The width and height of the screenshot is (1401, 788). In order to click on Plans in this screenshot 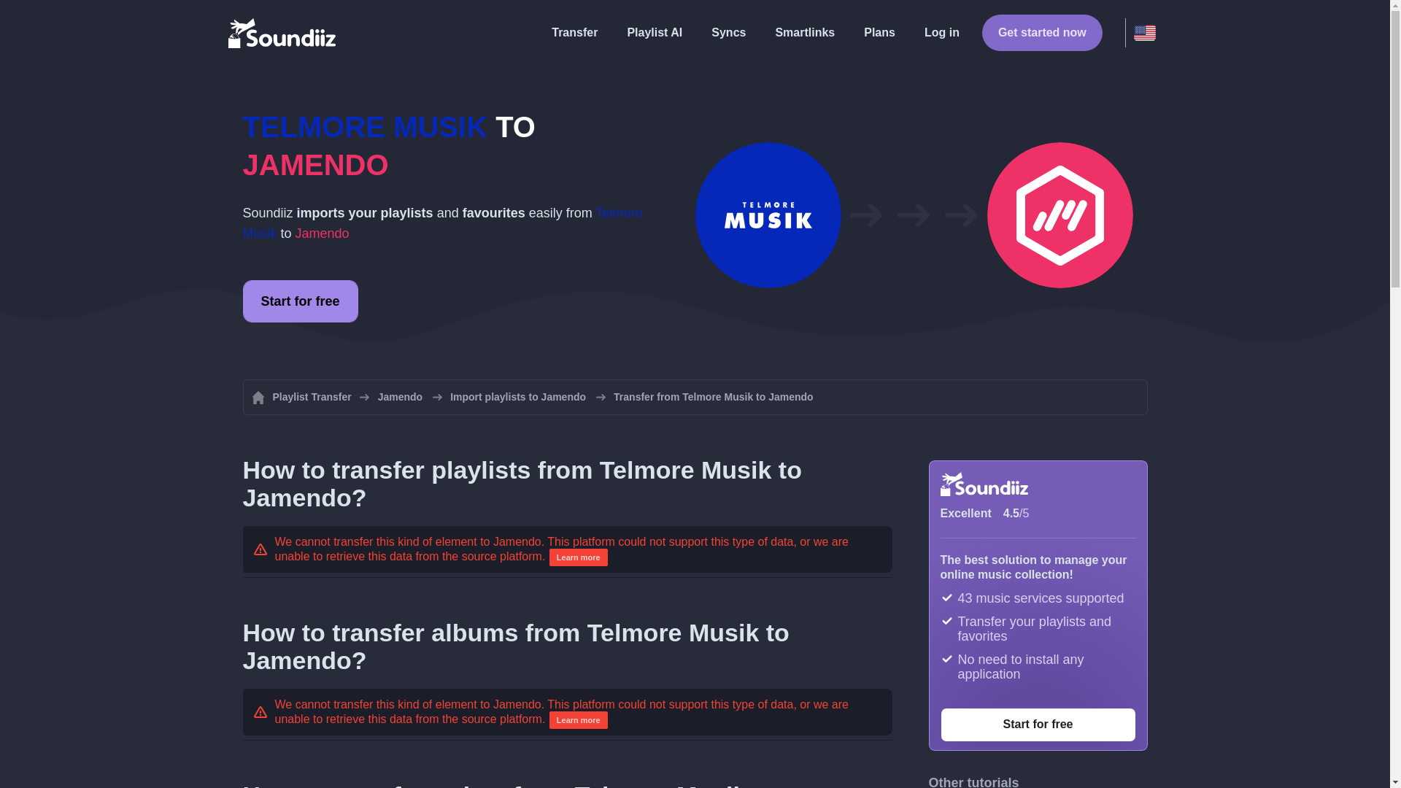, I will do `click(879, 32)`.